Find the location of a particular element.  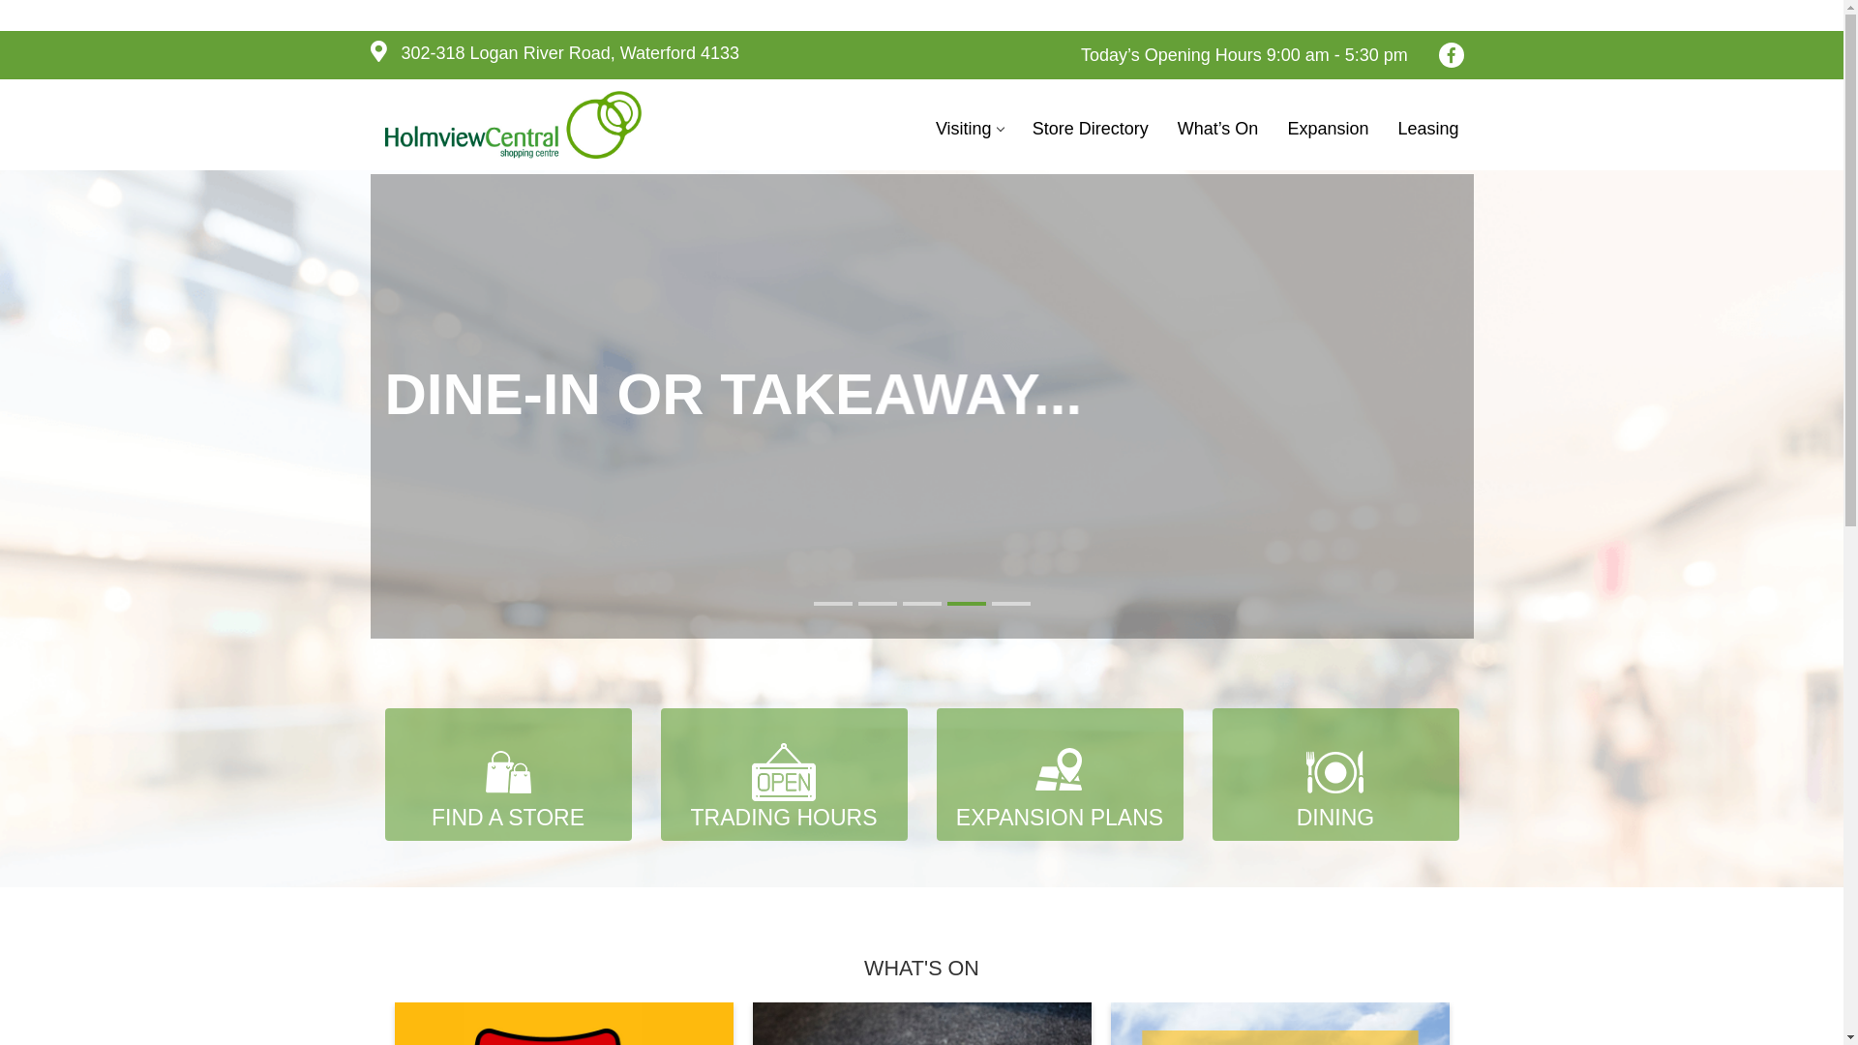

Visiting is located at coordinates (970, 128).